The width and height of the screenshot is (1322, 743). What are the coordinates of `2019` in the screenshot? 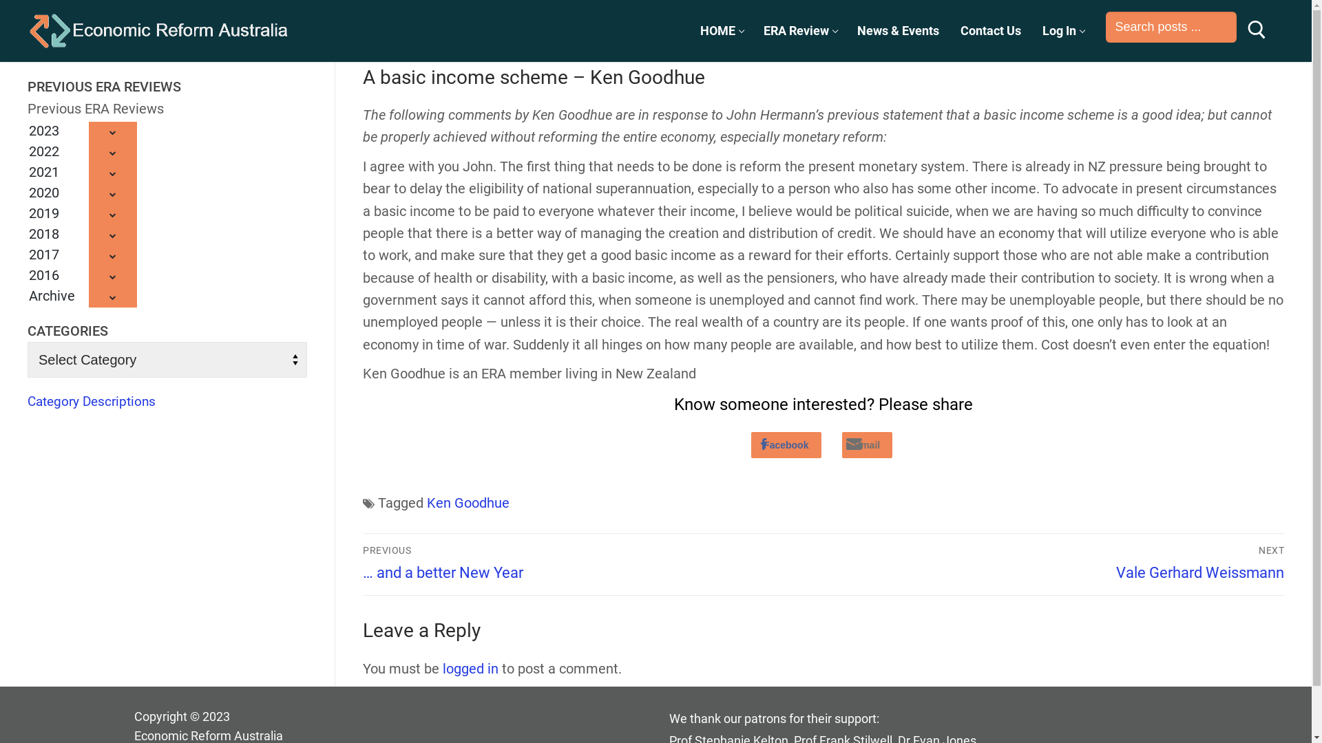 It's located at (83, 213).